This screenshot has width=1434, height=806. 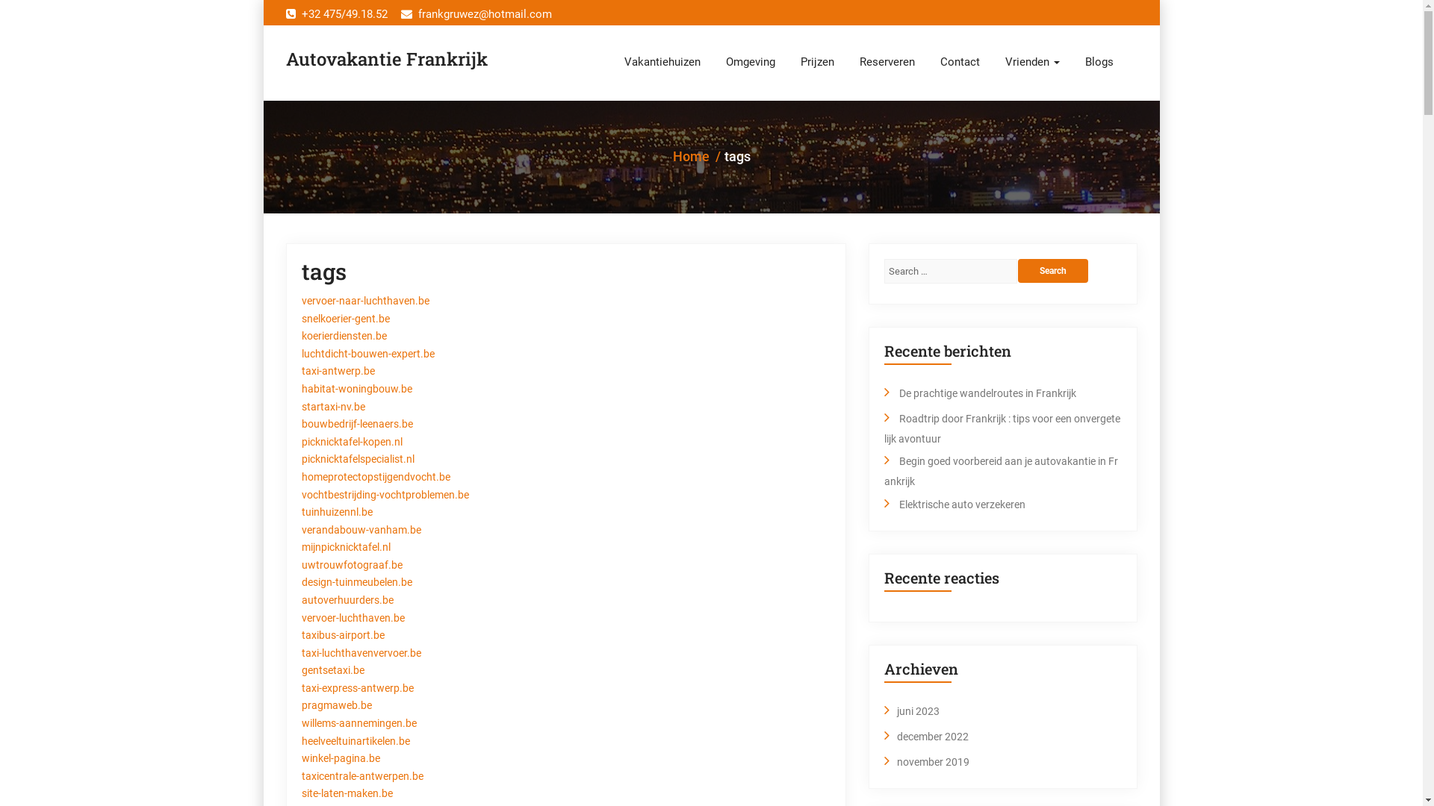 I want to click on taxi-antwerp.be, so click(x=338, y=372).